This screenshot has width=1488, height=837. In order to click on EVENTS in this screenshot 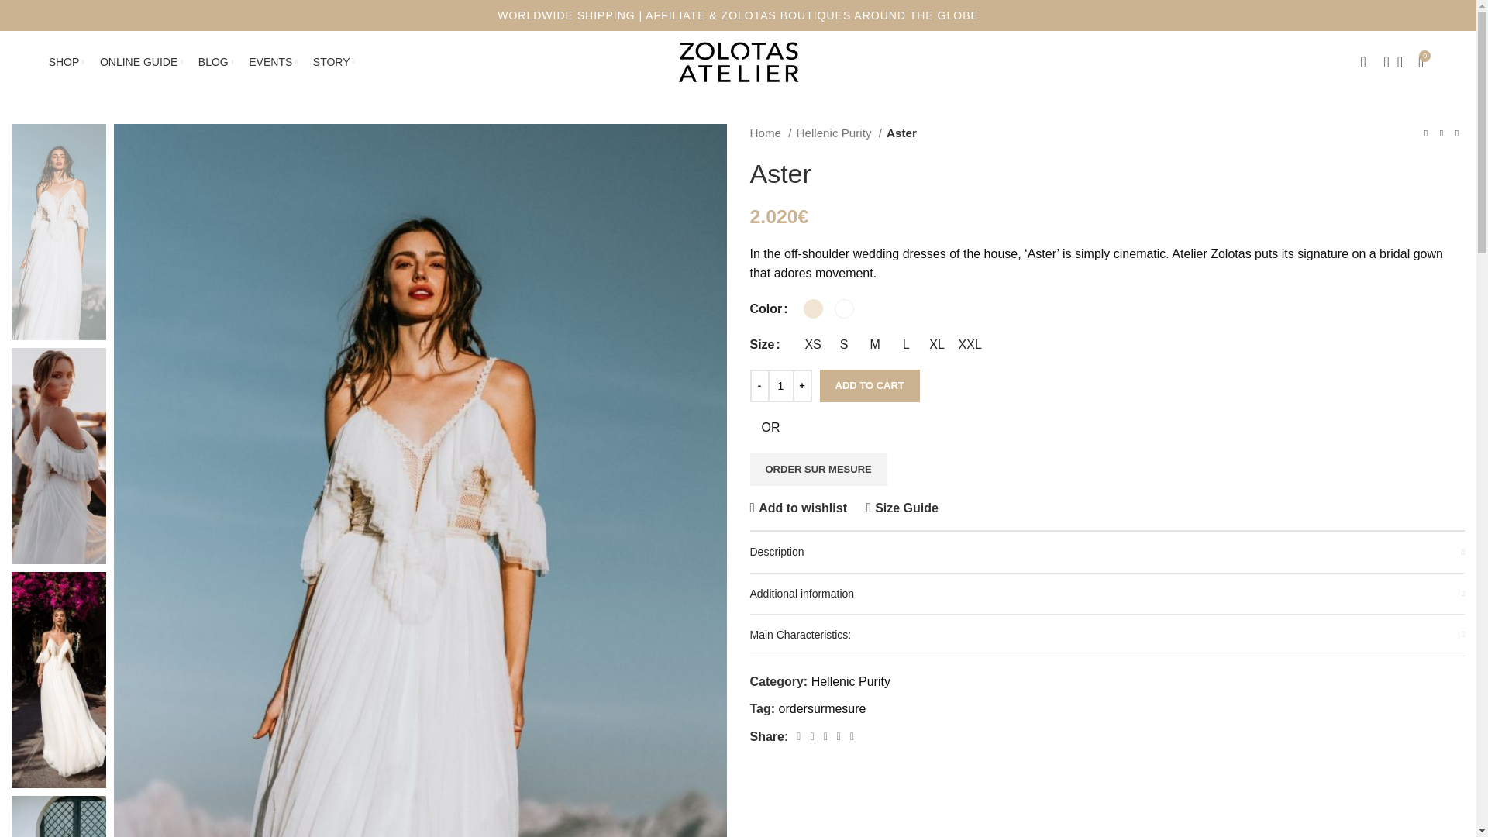, I will do `click(1421, 62)`.